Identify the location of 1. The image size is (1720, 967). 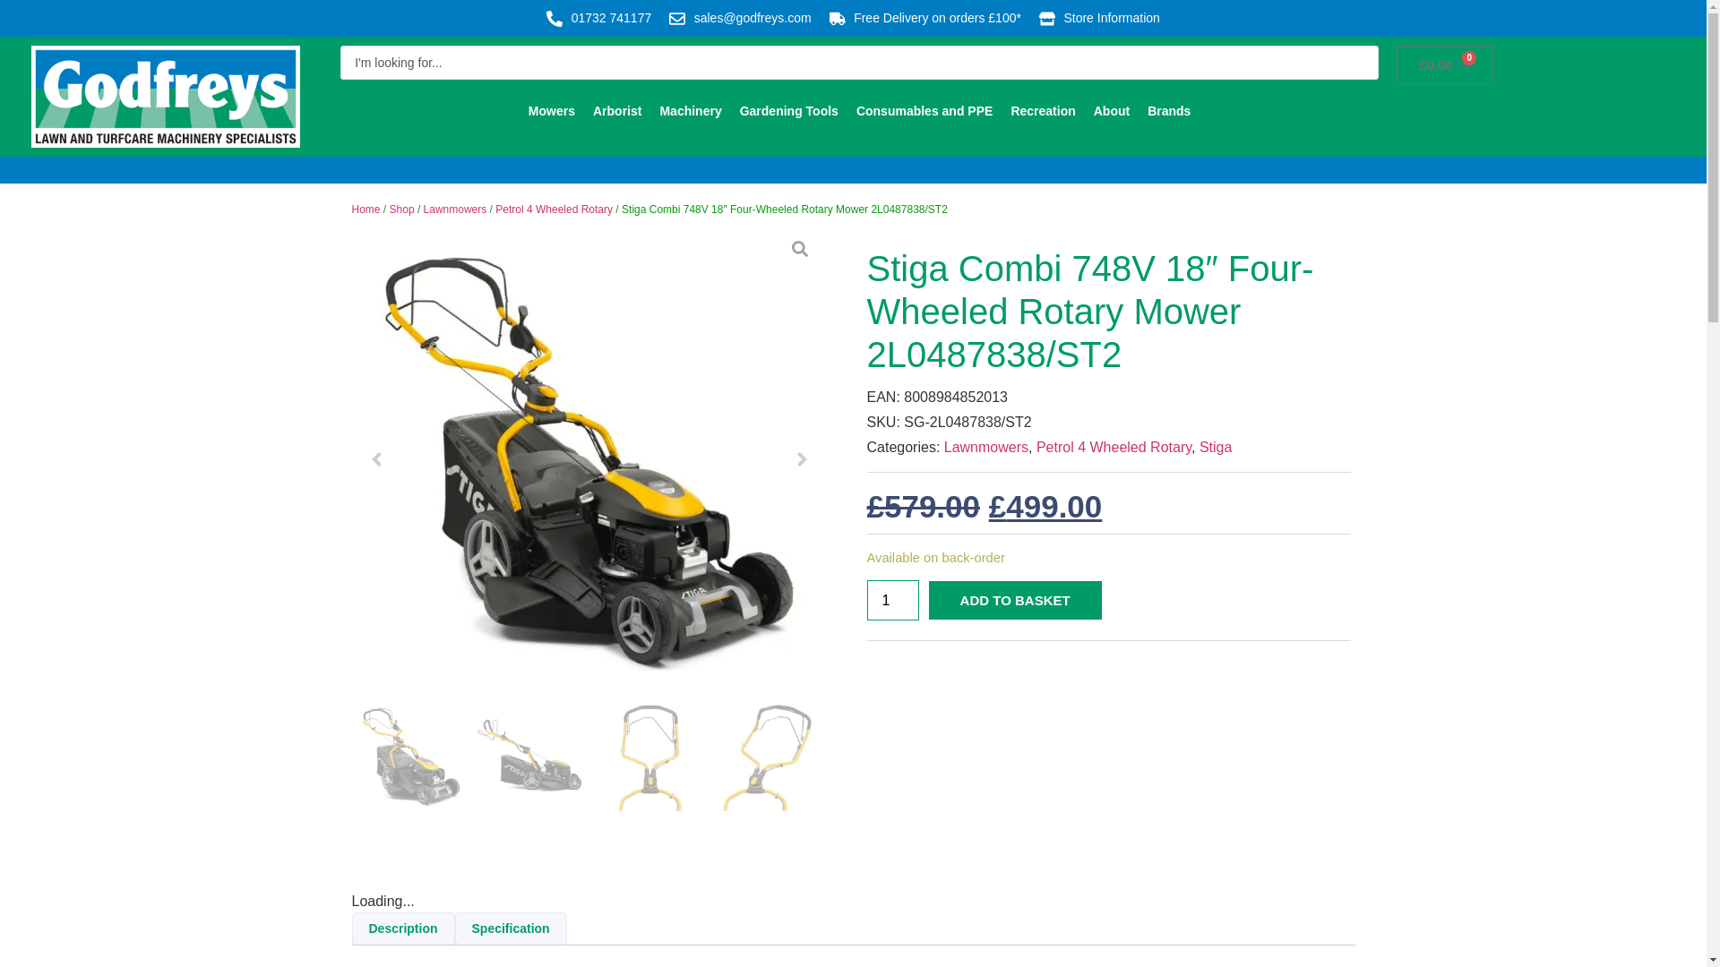
(892, 600).